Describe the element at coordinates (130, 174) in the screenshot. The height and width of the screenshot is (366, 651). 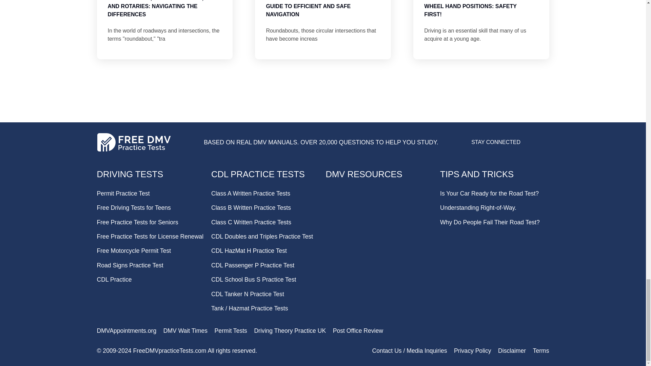
I see `DRIVING TESTS` at that location.